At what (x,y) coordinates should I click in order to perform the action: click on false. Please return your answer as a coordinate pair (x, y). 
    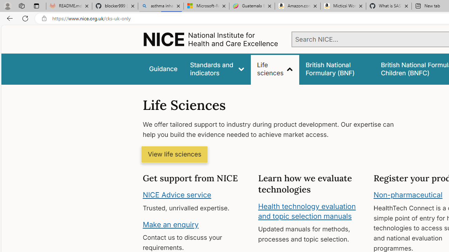
    Looking at the image, I should click on (337, 69).